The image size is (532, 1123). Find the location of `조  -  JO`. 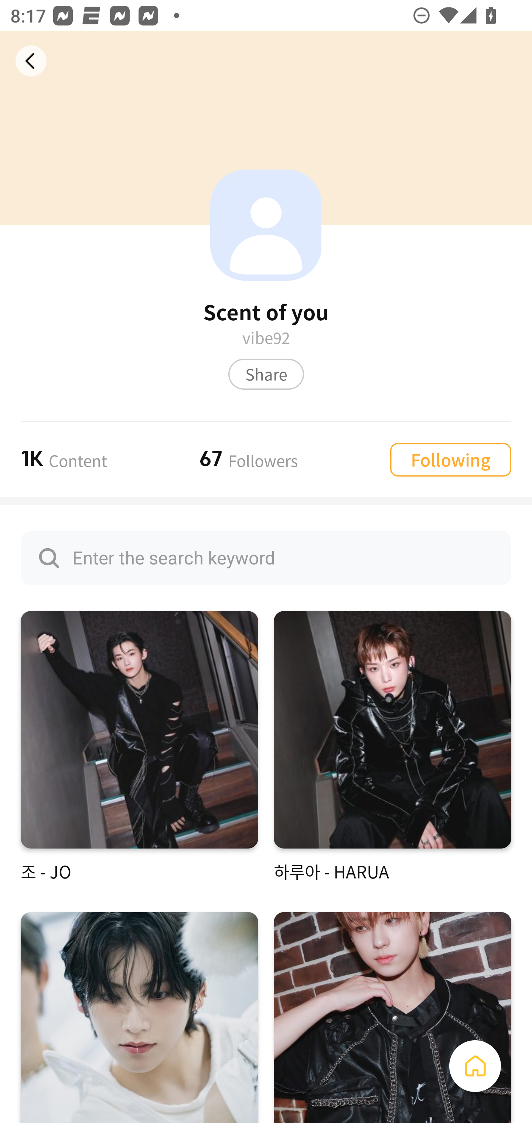

조  -  JO is located at coordinates (139, 747).